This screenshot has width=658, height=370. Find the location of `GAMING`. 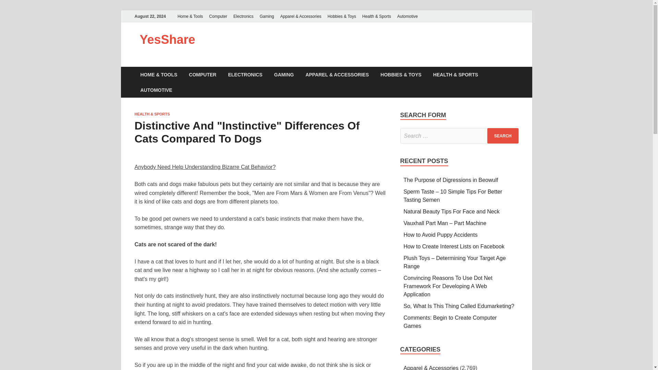

GAMING is located at coordinates (284, 74).